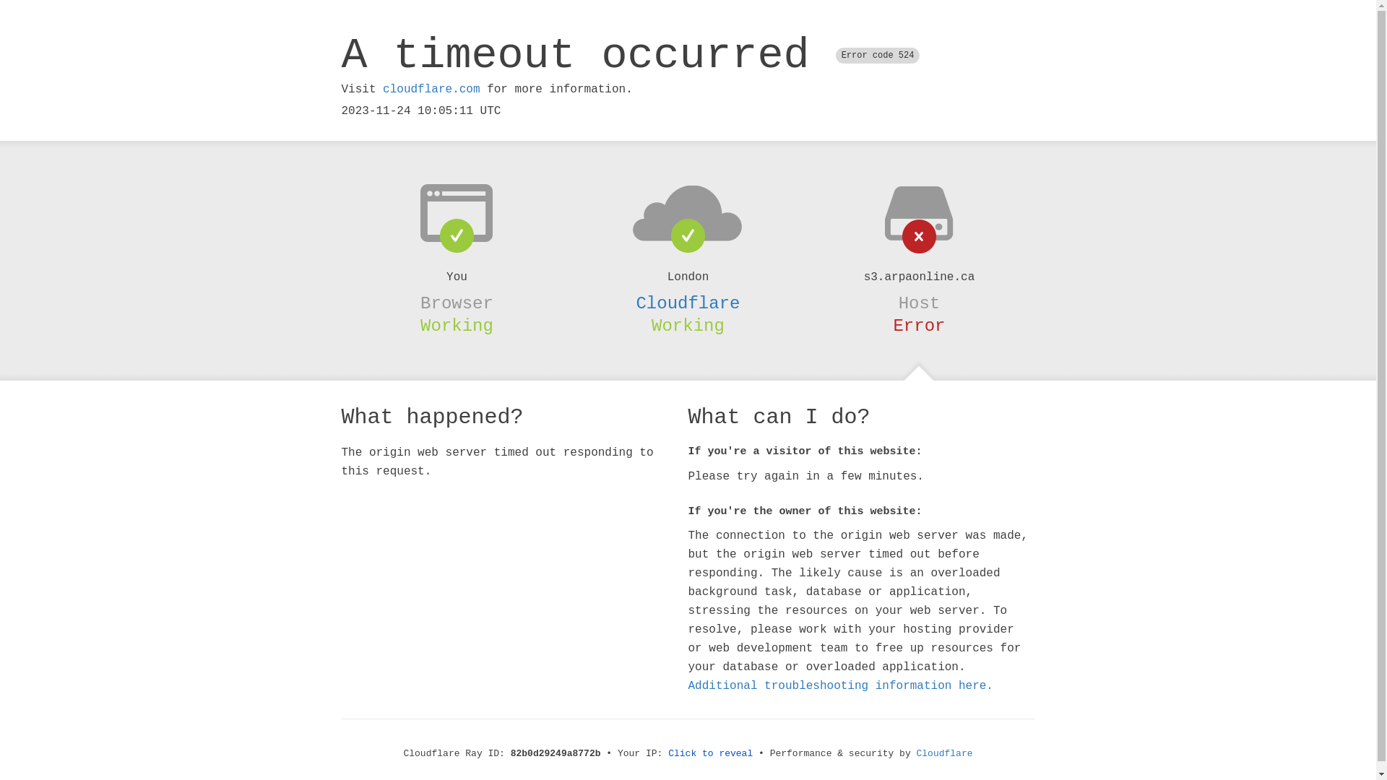  Describe the element at coordinates (431, 90) in the screenshot. I see `cloudflare.com` at that location.